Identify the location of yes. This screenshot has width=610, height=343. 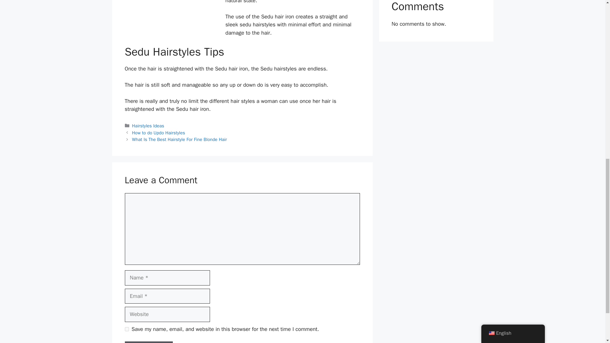
(126, 329).